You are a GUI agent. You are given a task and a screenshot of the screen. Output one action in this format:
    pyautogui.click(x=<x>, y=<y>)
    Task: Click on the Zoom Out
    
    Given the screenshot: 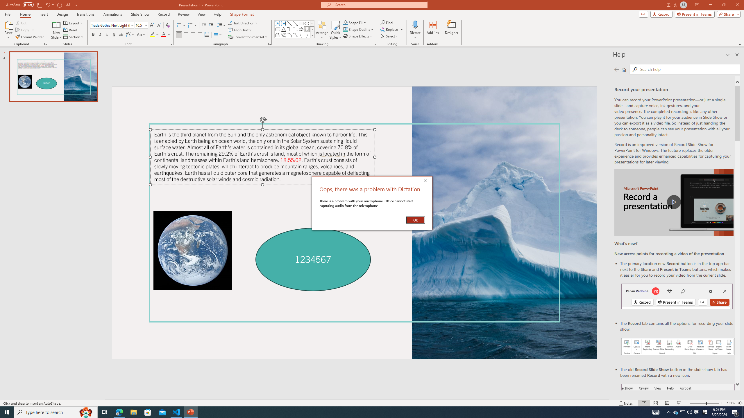 What is the action you would take?
    pyautogui.click(x=697, y=403)
    